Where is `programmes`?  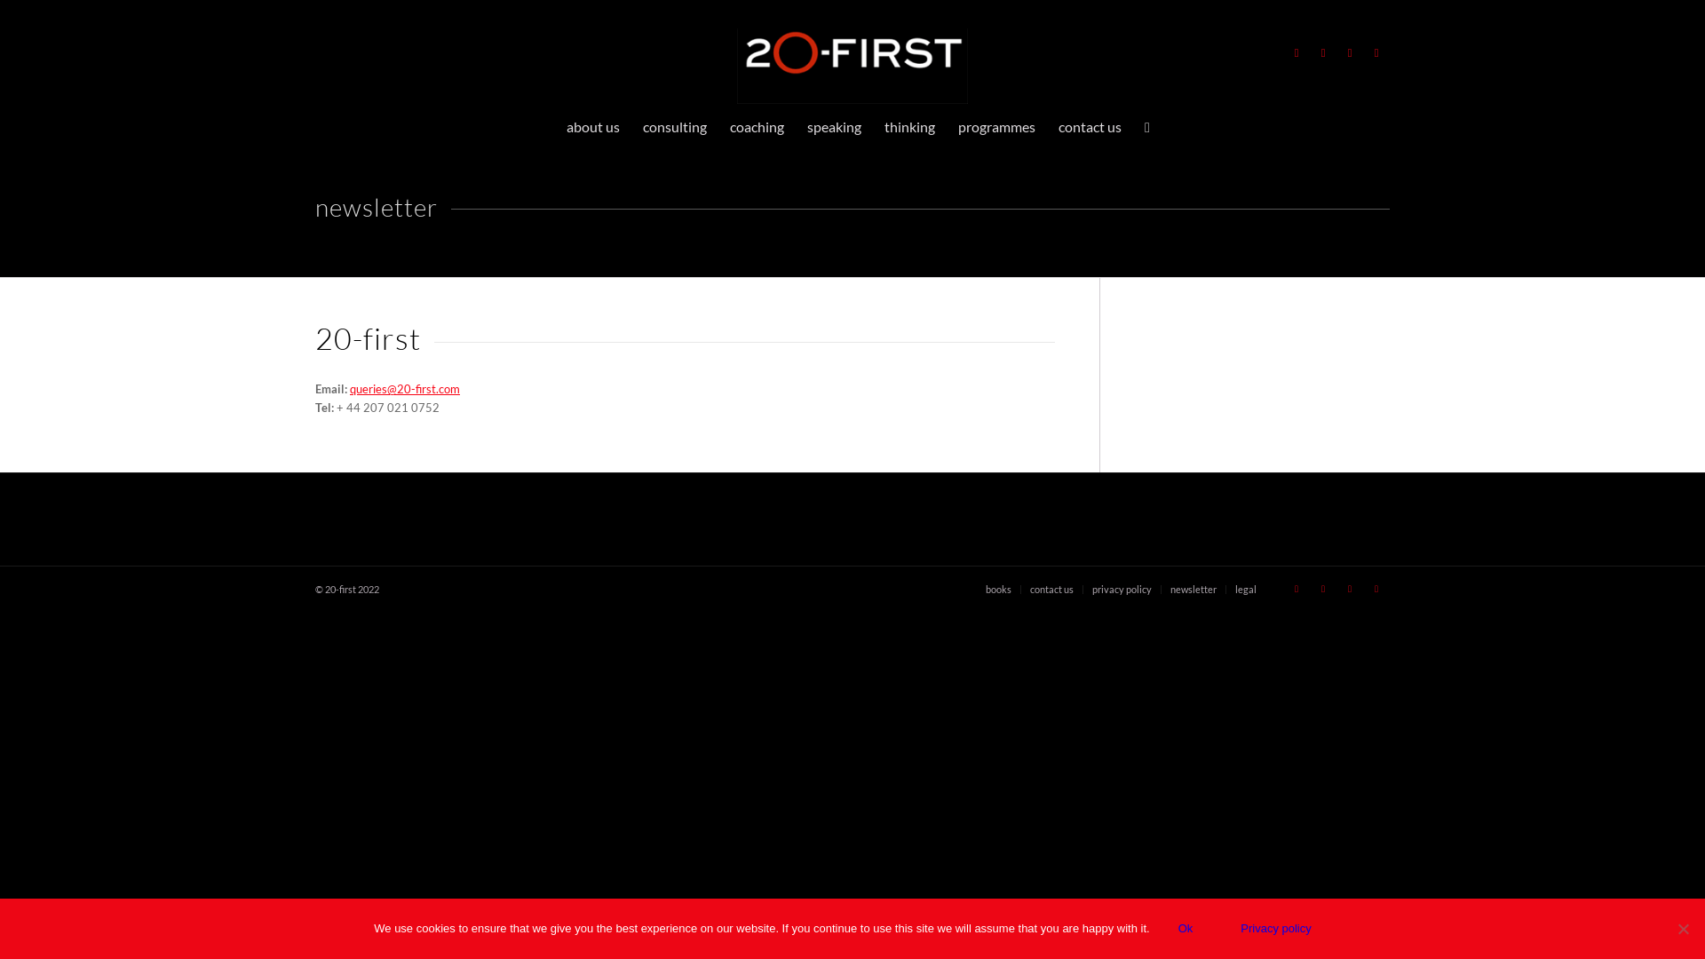 programmes is located at coordinates (996, 127).